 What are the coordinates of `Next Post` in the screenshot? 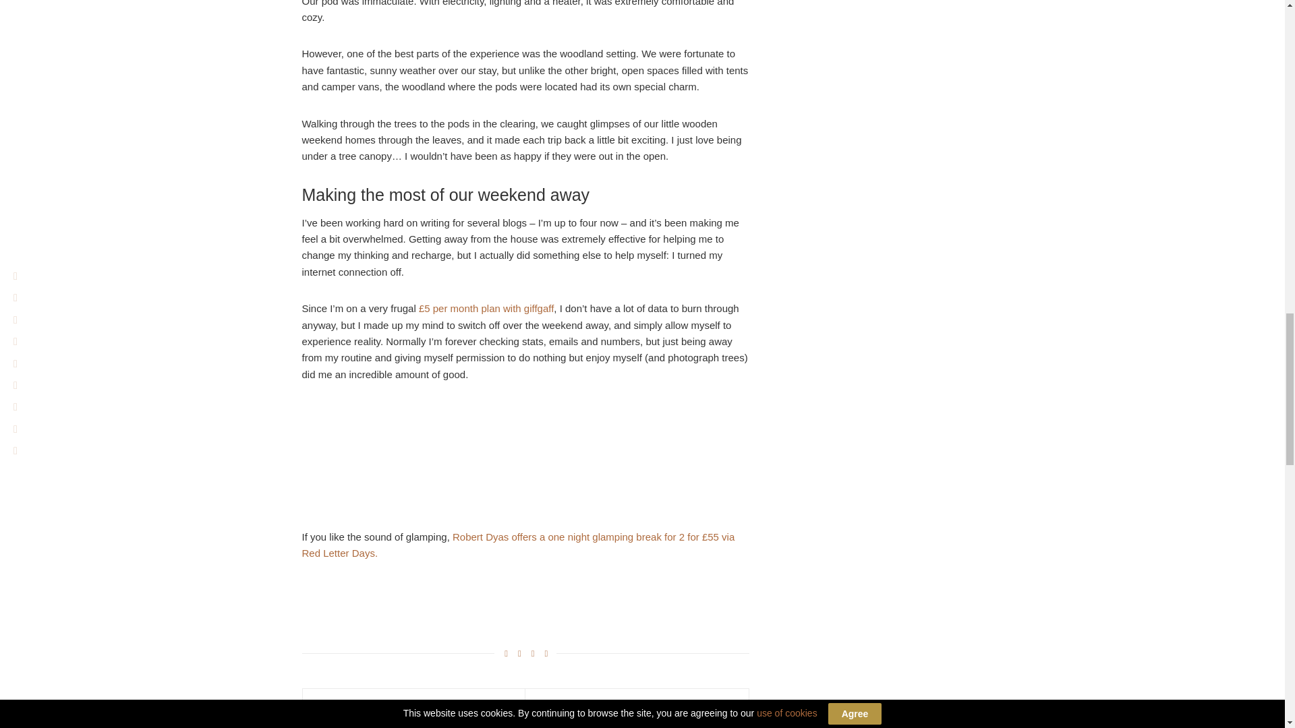 It's located at (637, 703).